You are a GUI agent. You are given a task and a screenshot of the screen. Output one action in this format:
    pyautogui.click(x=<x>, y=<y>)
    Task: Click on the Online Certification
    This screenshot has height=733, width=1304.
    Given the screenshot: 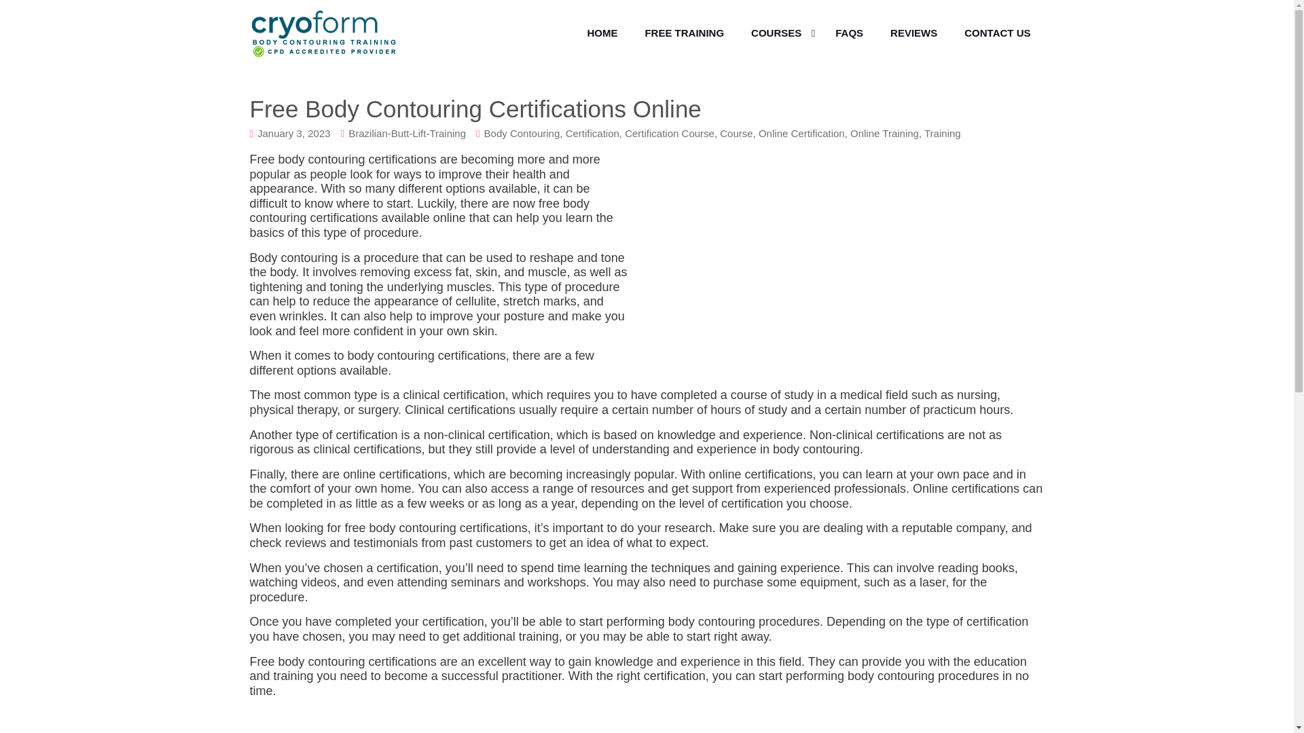 What is the action you would take?
    pyautogui.click(x=801, y=133)
    